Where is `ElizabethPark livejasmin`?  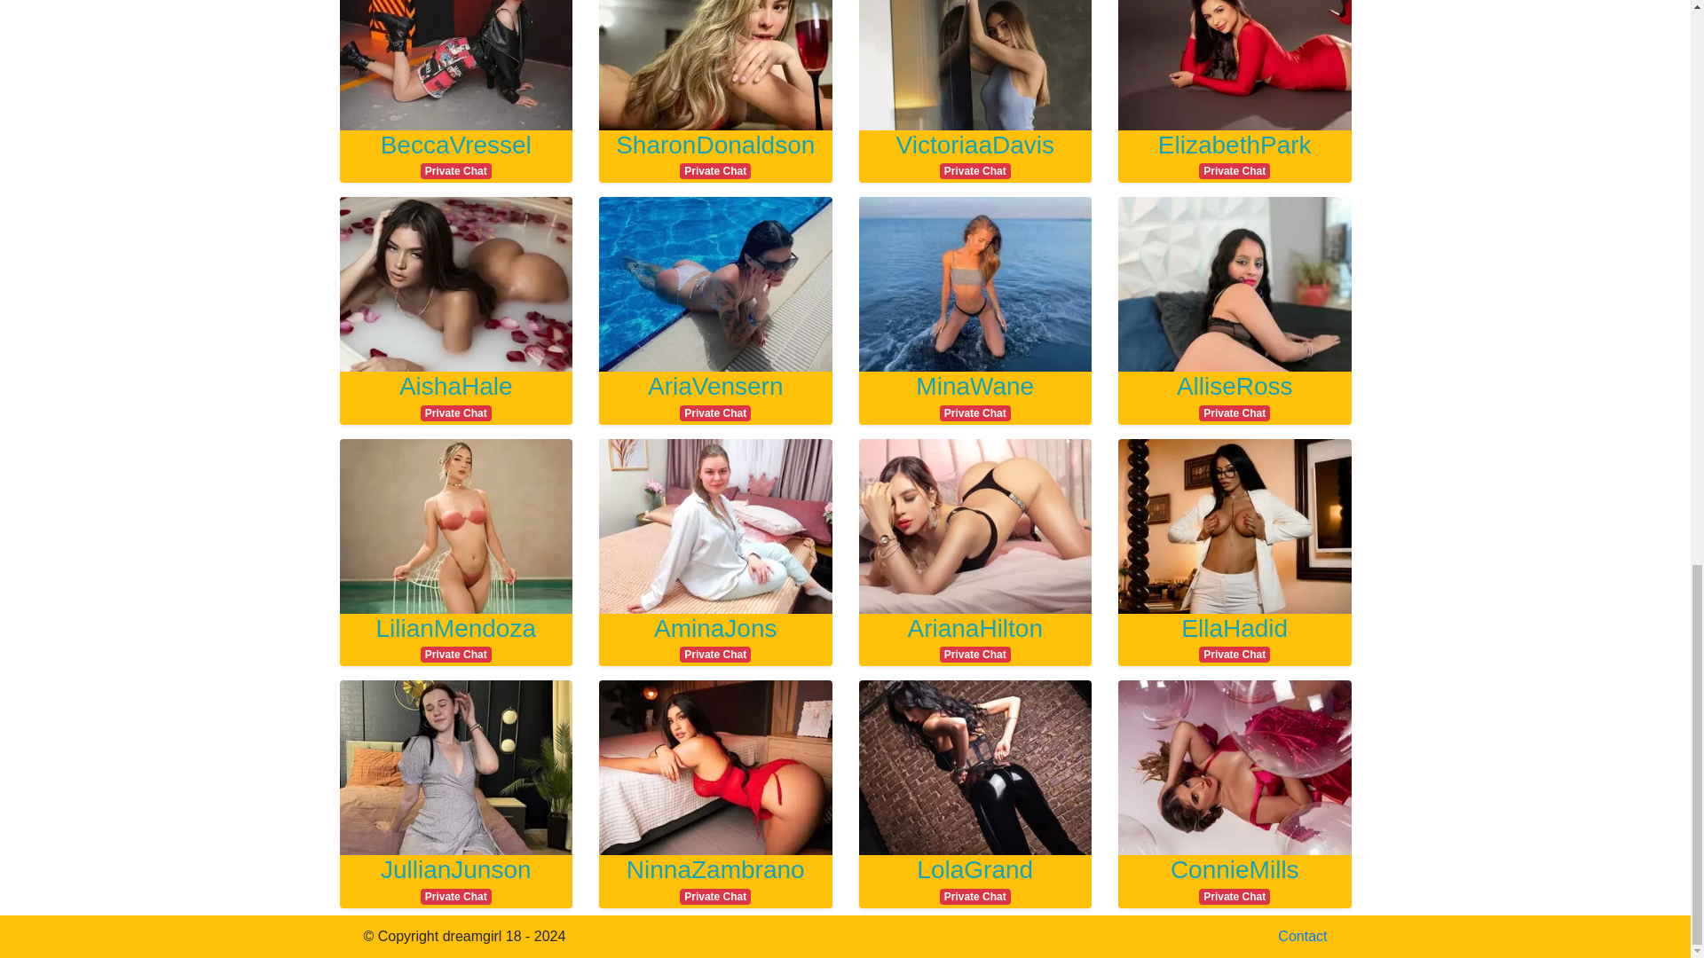 ElizabethPark livejasmin is located at coordinates (715, 638).